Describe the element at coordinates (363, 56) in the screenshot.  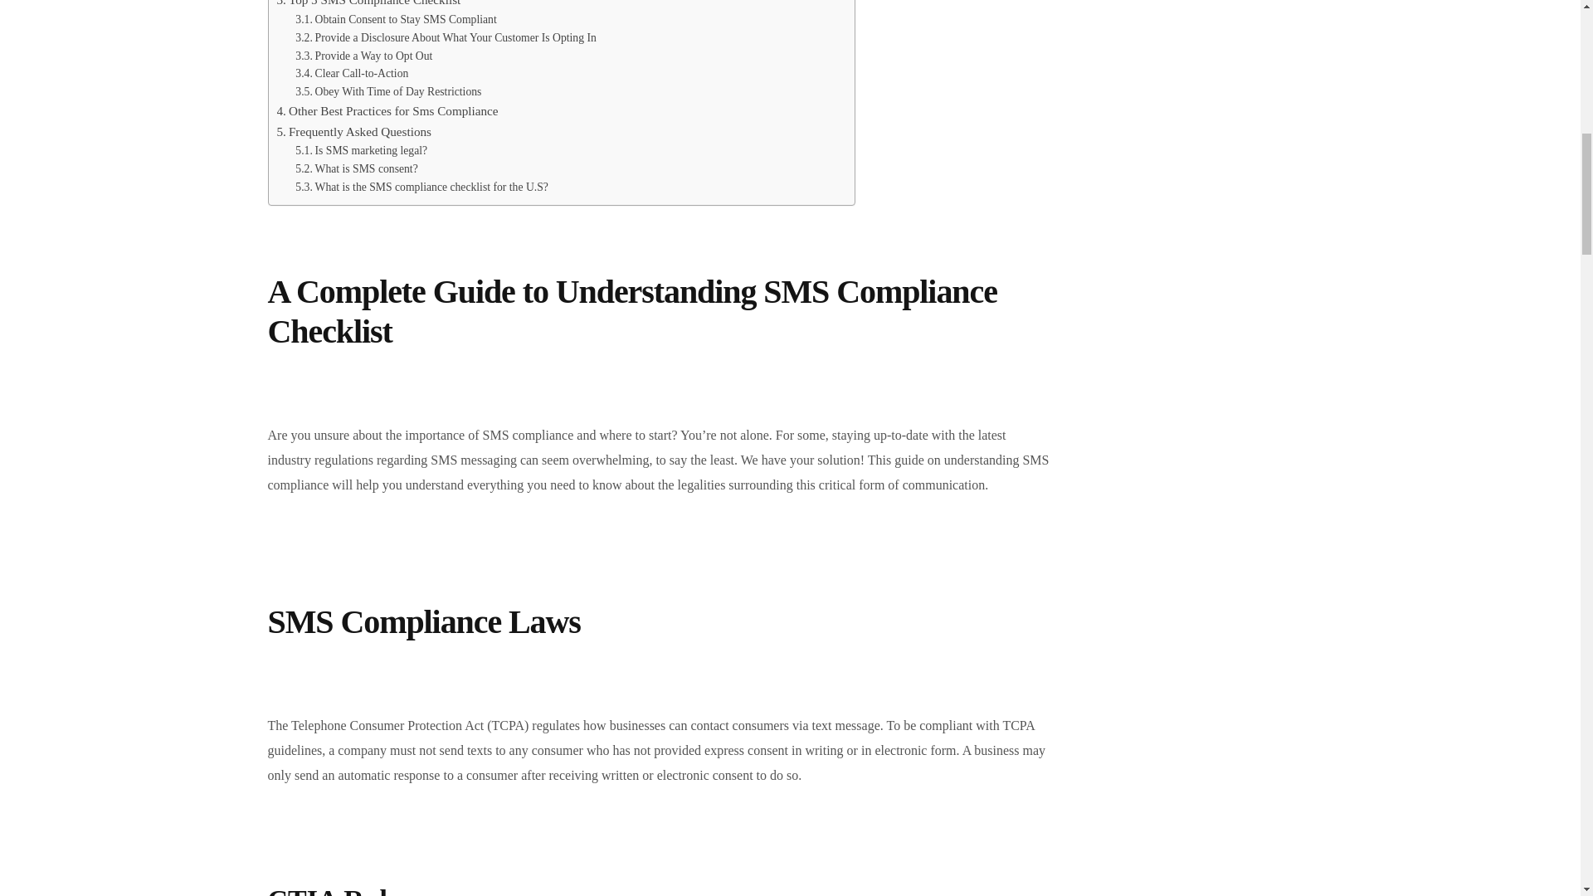
I see `Provide a Way to Opt Out` at that location.